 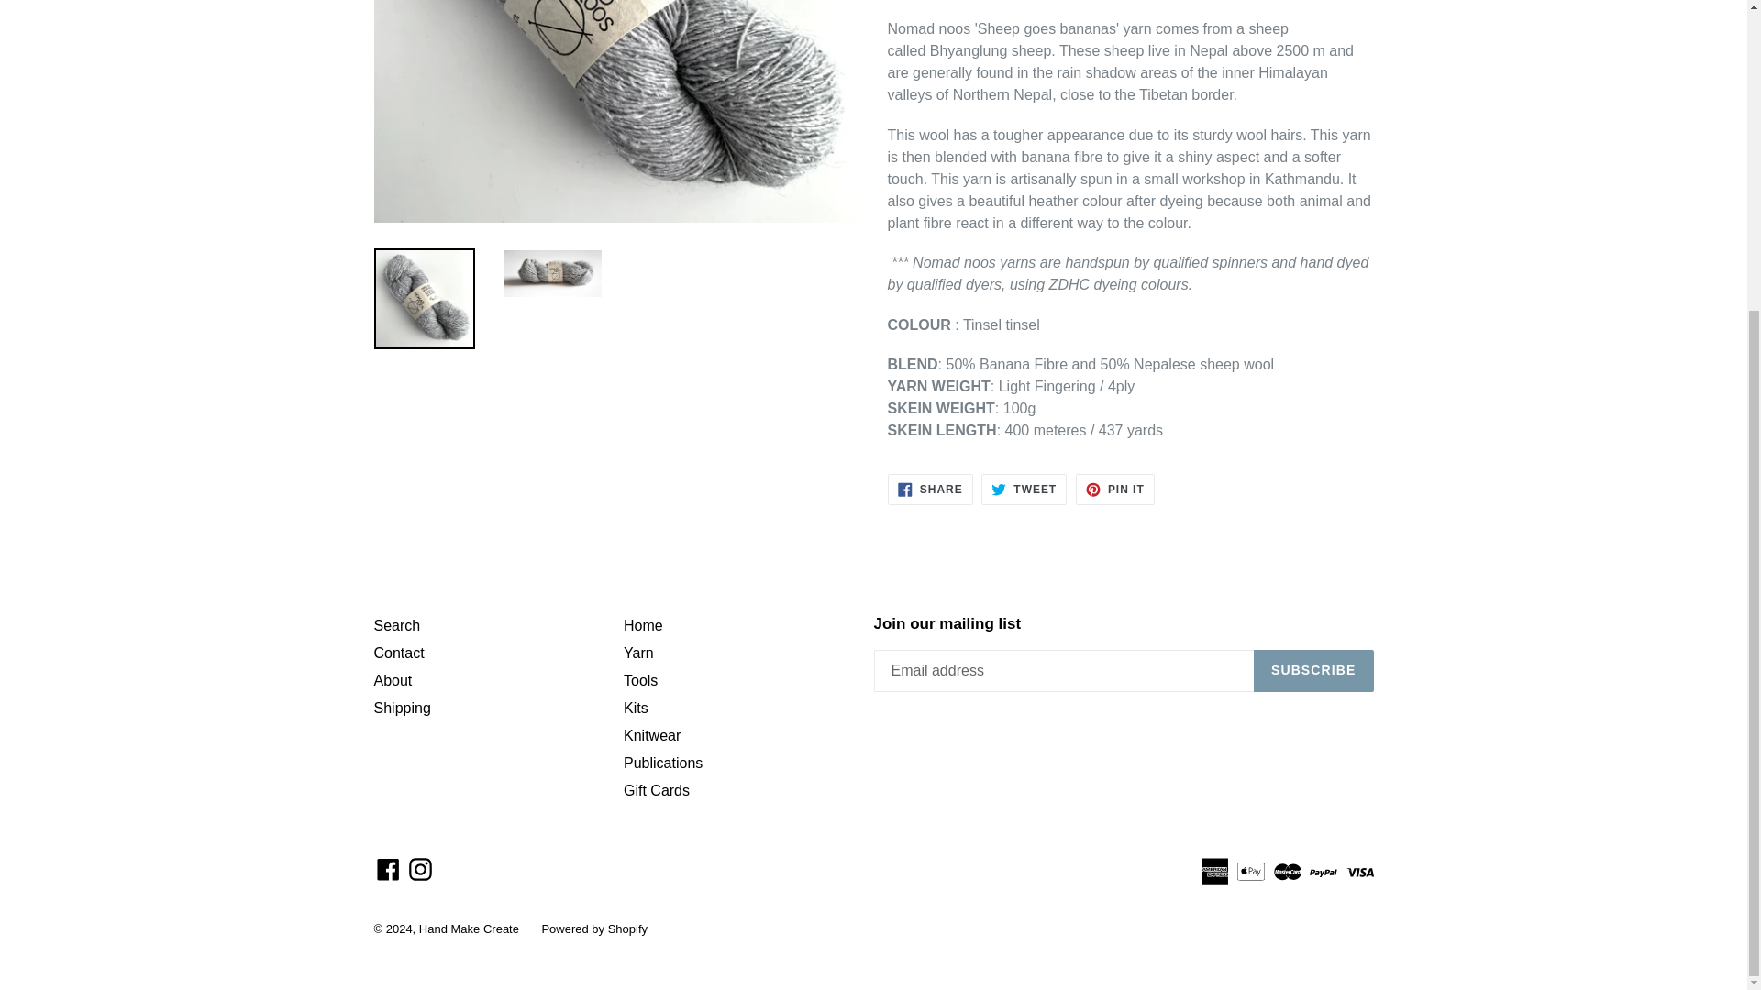 What do you see at coordinates (402, 708) in the screenshot?
I see `Tweet on Twitter` at bounding box center [402, 708].